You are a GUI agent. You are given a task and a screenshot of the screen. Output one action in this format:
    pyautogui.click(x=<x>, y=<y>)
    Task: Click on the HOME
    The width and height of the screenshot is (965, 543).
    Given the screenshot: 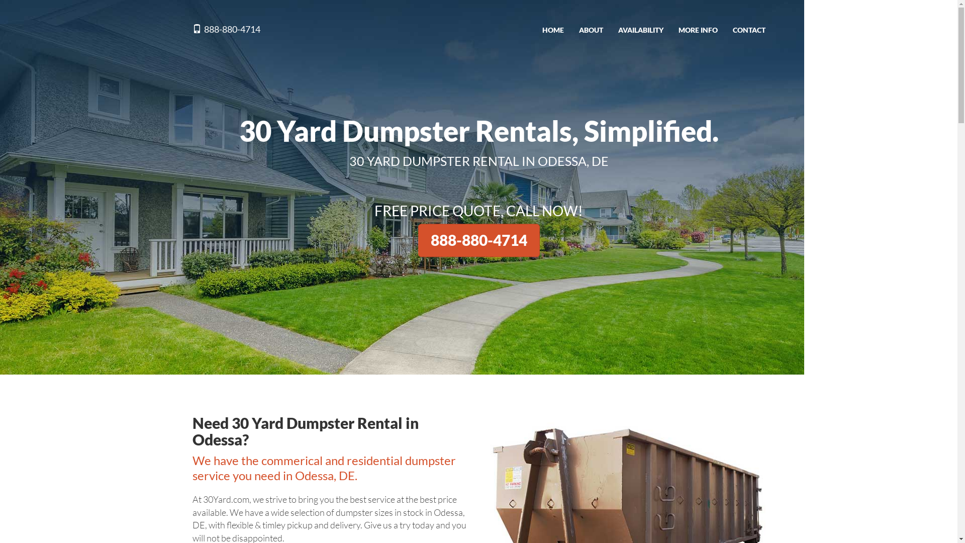 What is the action you would take?
    pyautogui.click(x=553, y=30)
    